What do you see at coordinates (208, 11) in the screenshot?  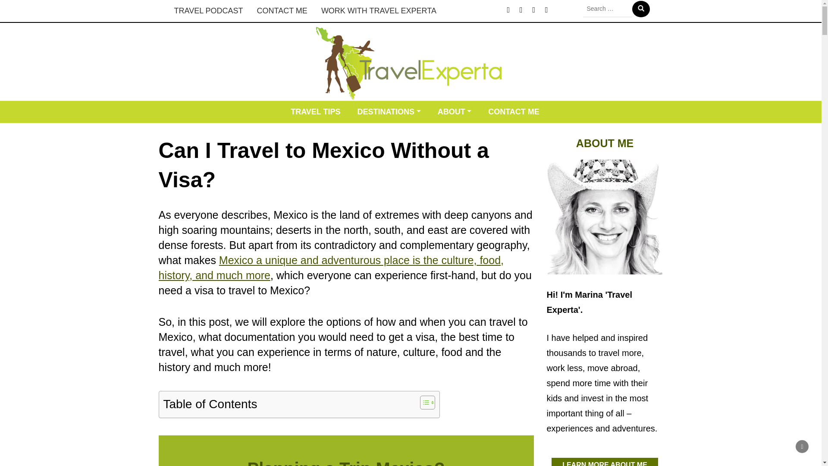 I see `TRAVEL PODCAST` at bounding box center [208, 11].